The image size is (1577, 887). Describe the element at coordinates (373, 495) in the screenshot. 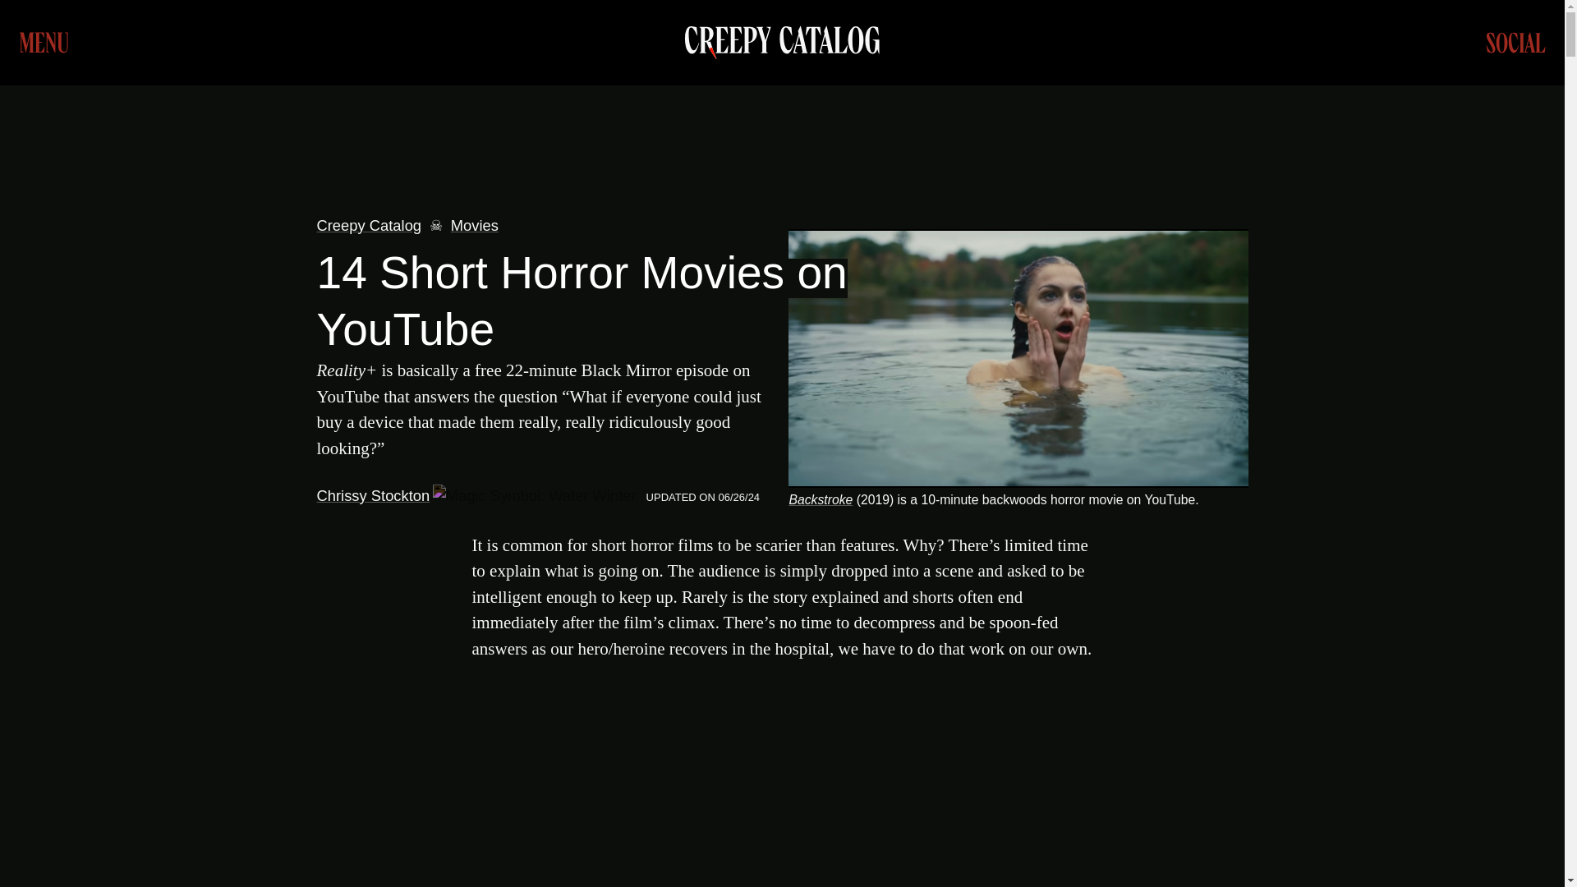

I see `Posts by Chrissy Stockton` at that location.